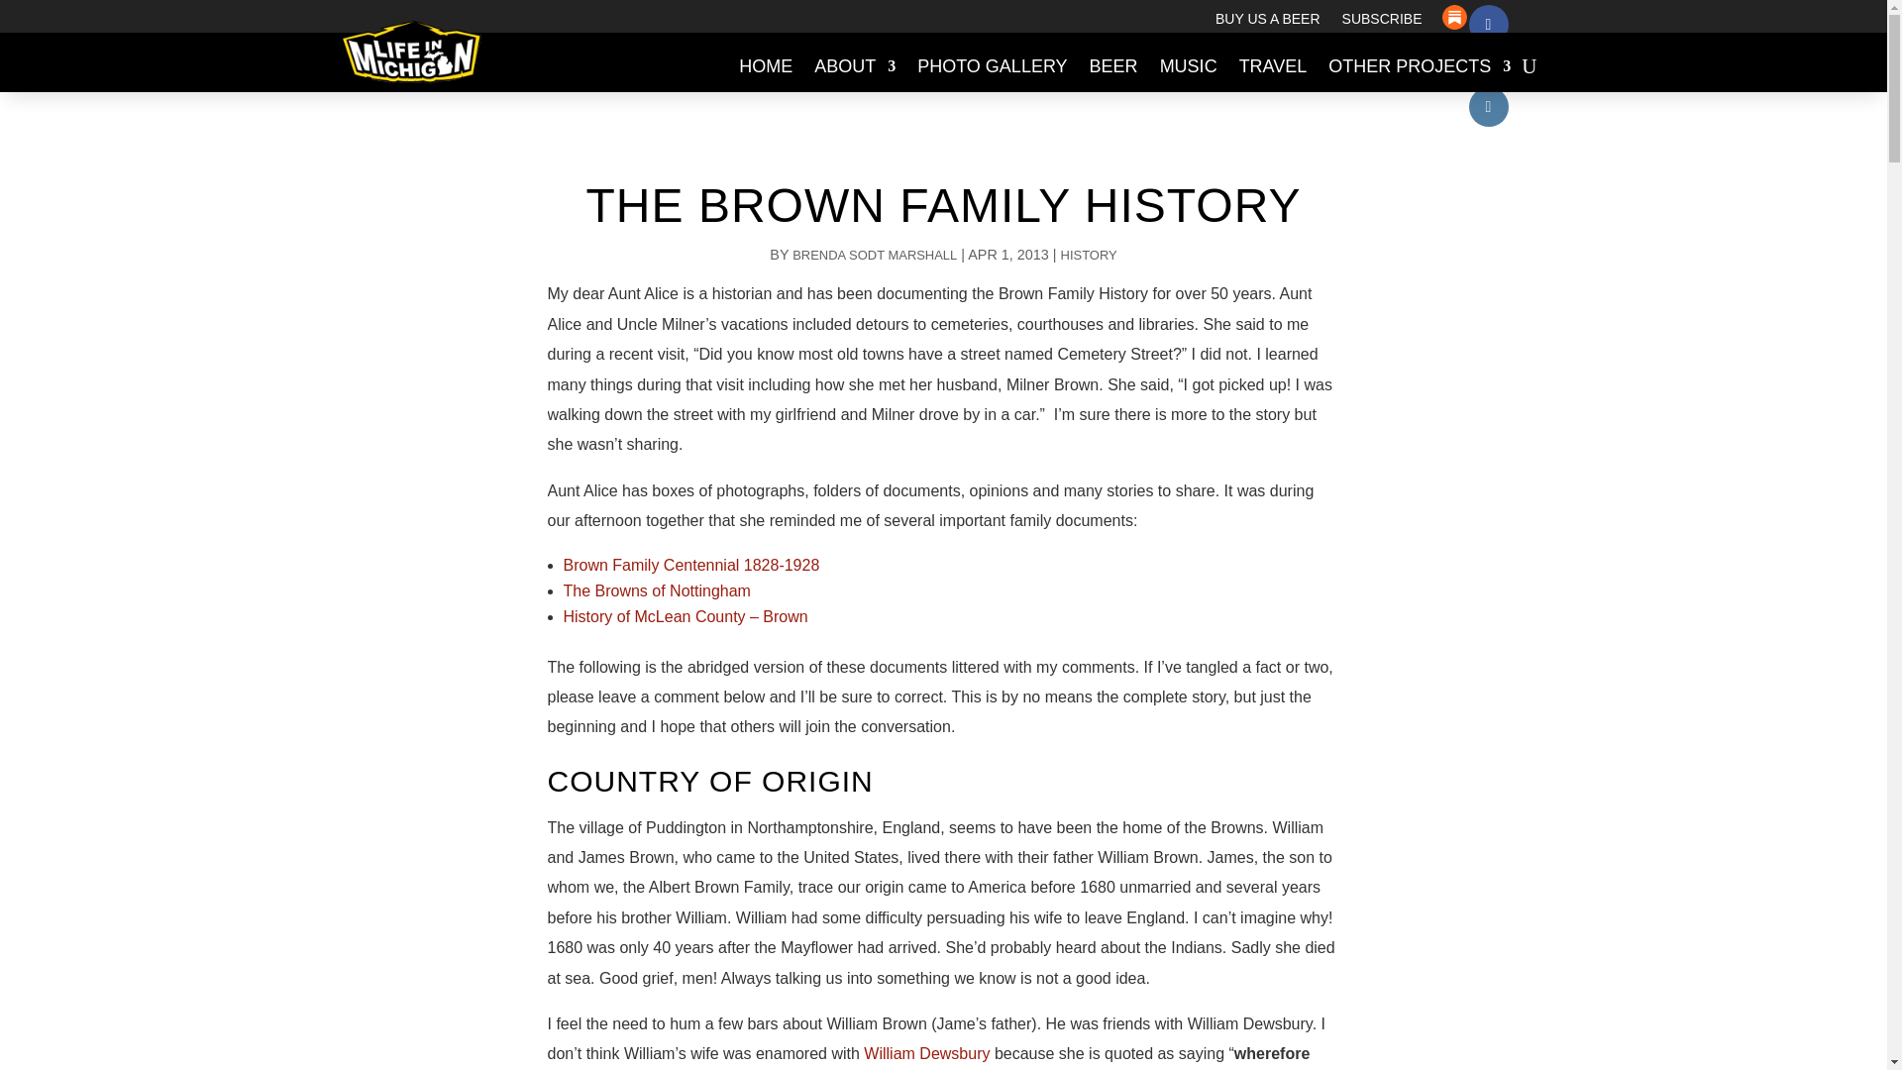 This screenshot has height=1070, width=1902. Describe the element at coordinates (1419, 65) in the screenshot. I see `OTHER PROJECTS` at that location.